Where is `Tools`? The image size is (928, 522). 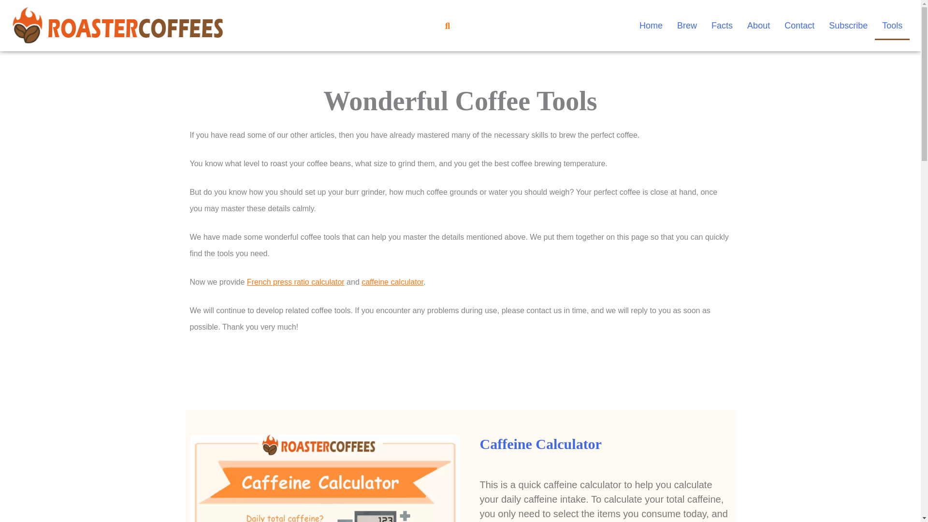
Tools is located at coordinates (892, 25).